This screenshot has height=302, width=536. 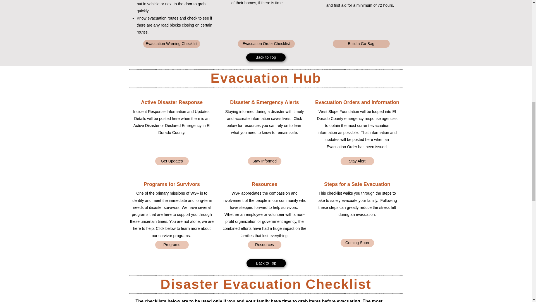 I want to click on Evacuation Order Checklist, so click(x=266, y=44).